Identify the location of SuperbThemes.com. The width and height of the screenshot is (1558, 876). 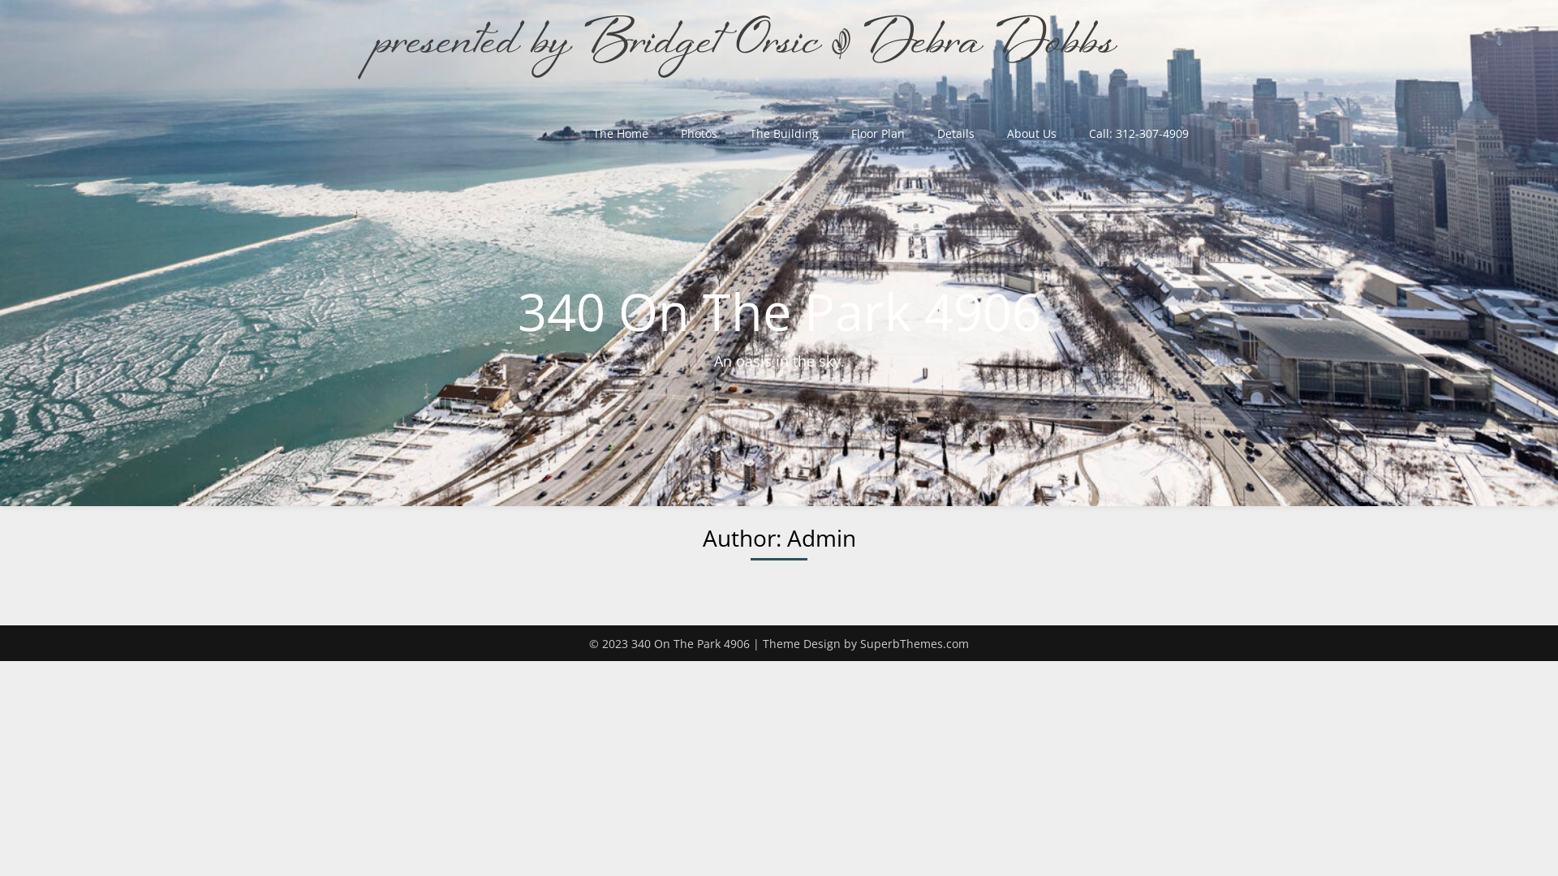
(915, 644).